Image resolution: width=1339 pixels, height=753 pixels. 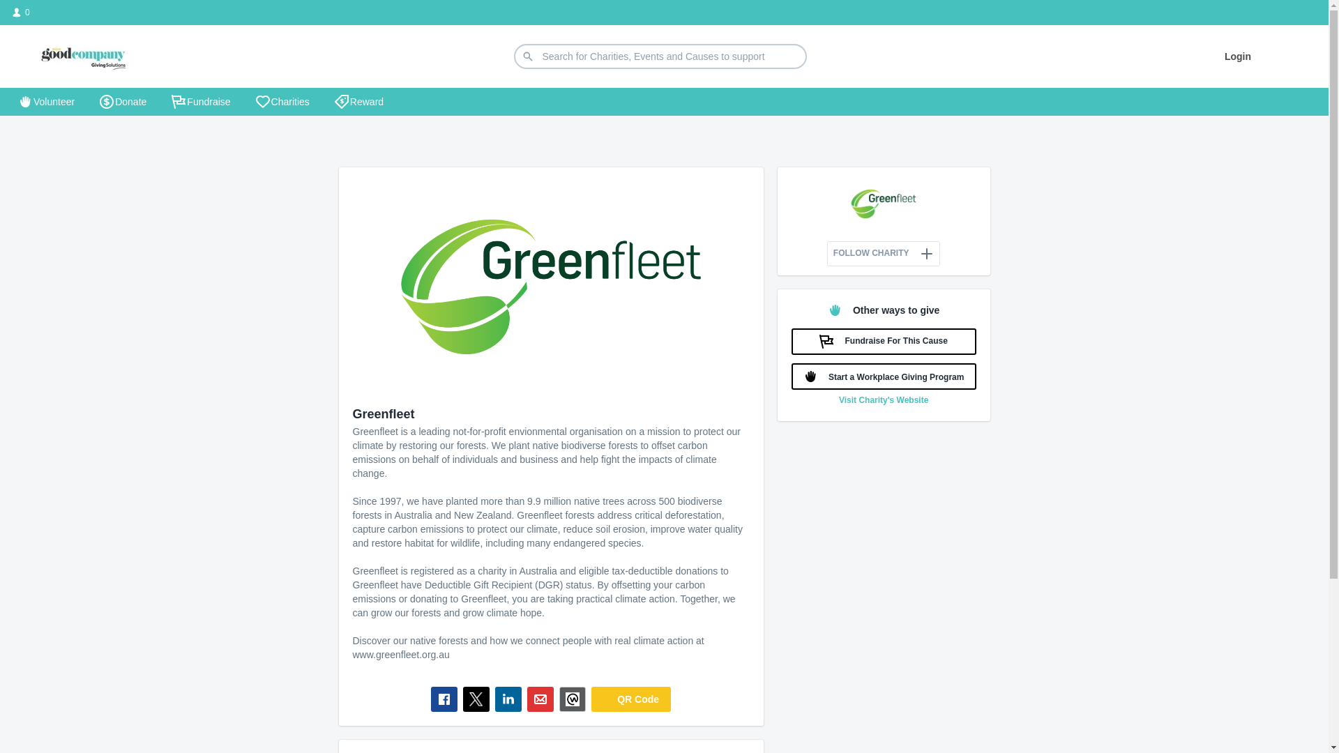 I want to click on Charities, so click(x=283, y=102).